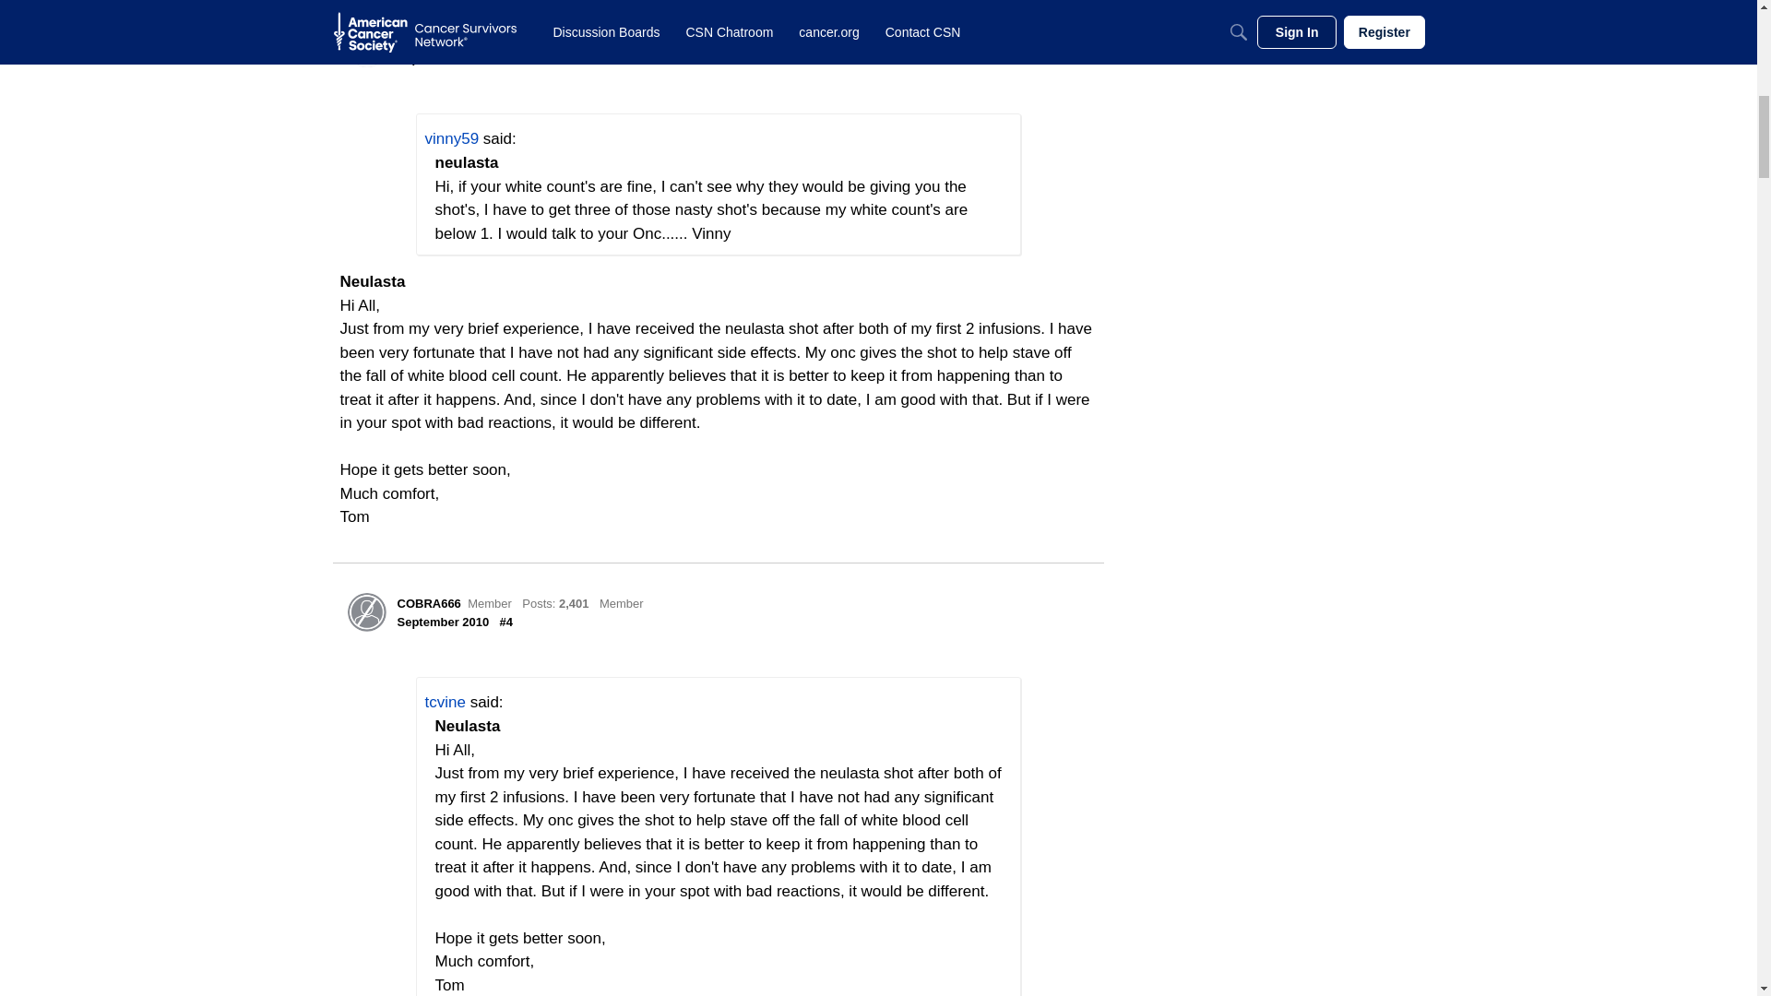 This screenshot has width=1771, height=996. I want to click on September 2010, so click(443, 622).